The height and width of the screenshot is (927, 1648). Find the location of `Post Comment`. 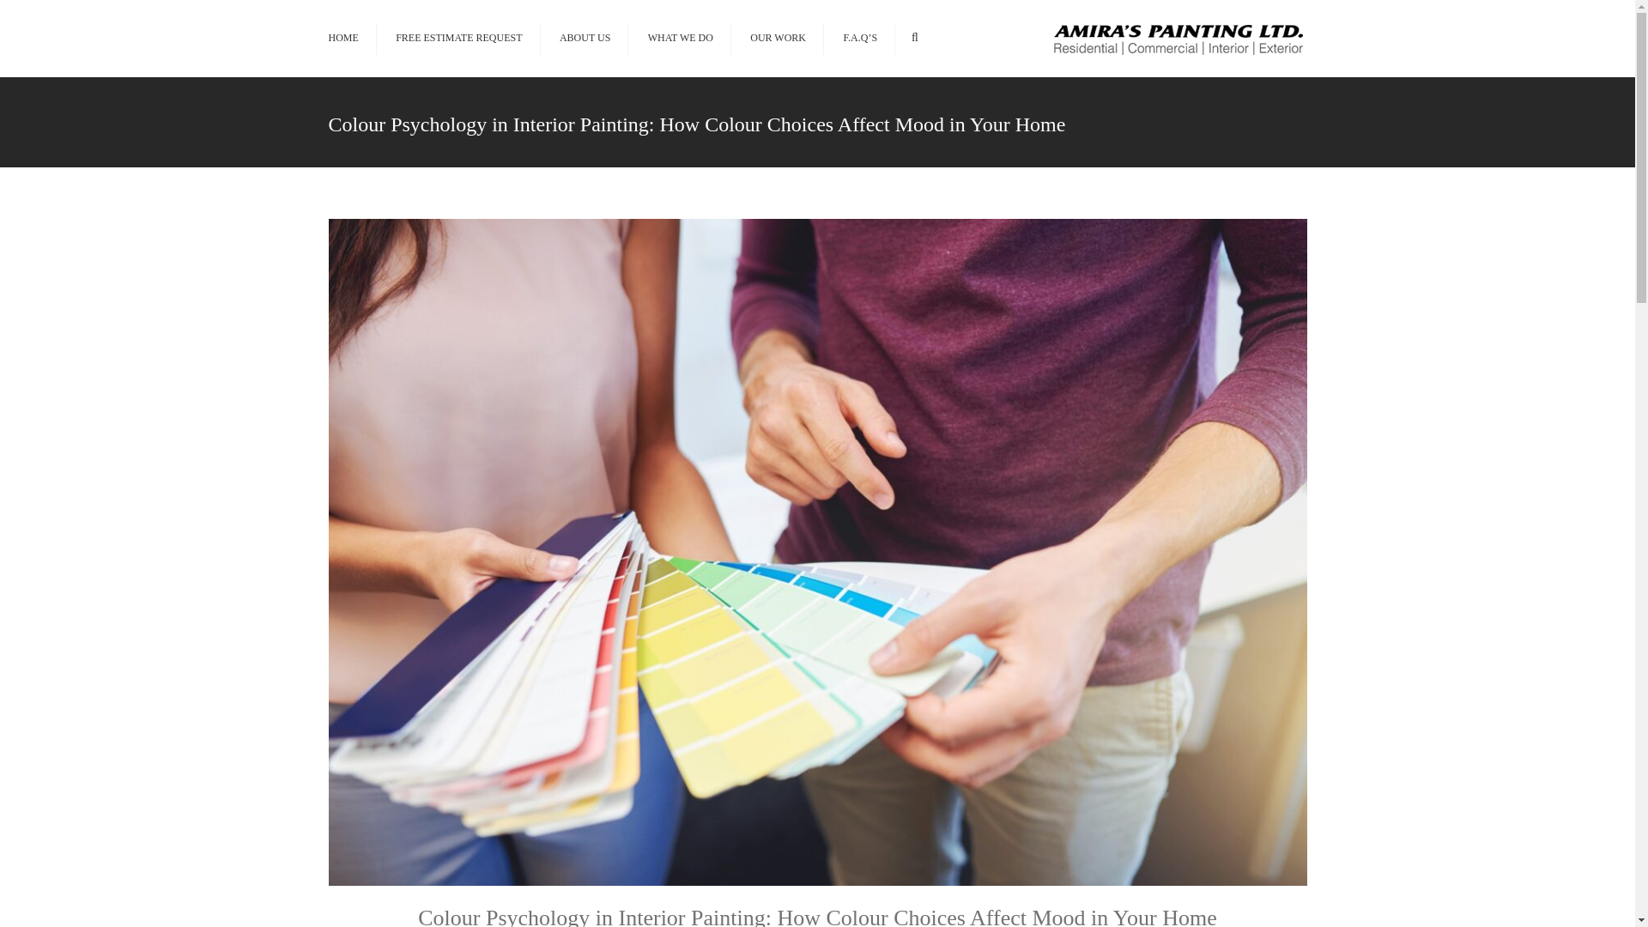

Post Comment is located at coordinates (46, 13).